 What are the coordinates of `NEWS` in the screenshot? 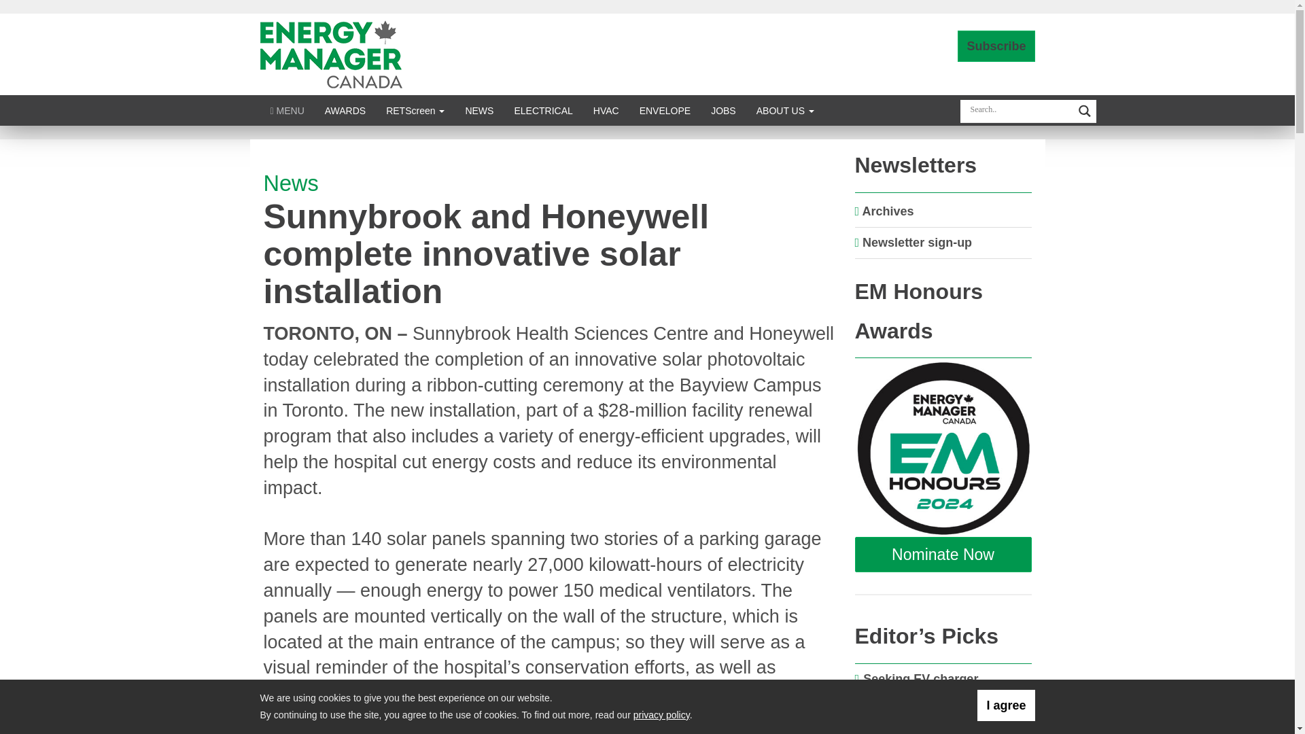 It's located at (478, 110).